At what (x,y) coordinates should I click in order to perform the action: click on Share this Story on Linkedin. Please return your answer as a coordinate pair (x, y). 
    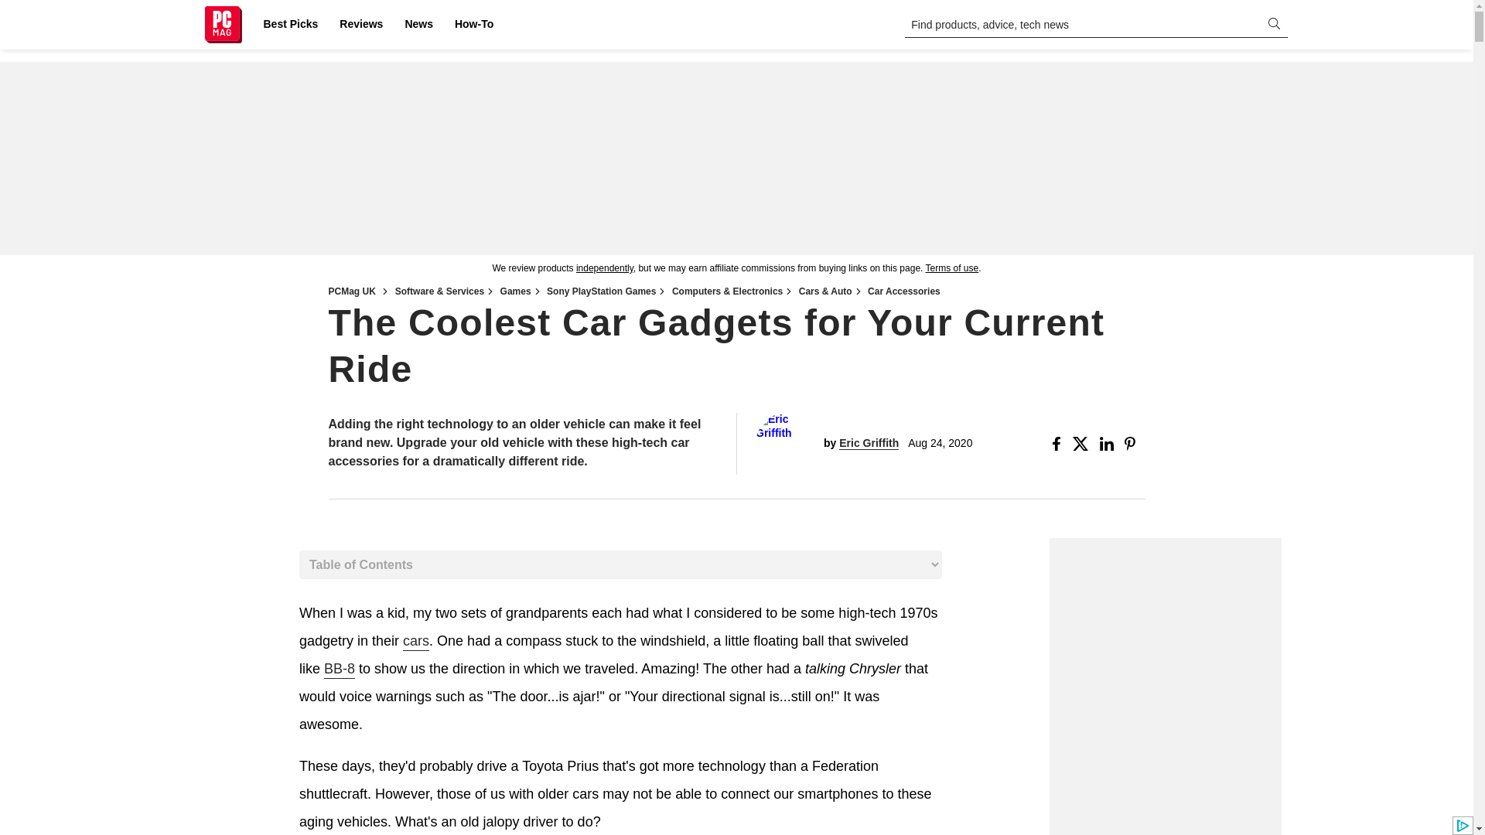
    Looking at the image, I should click on (1109, 444).